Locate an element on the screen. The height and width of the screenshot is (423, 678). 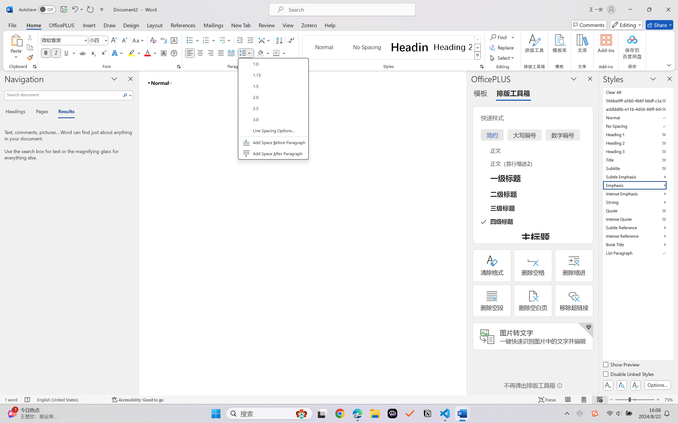
Clear All is located at coordinates (638, 92).